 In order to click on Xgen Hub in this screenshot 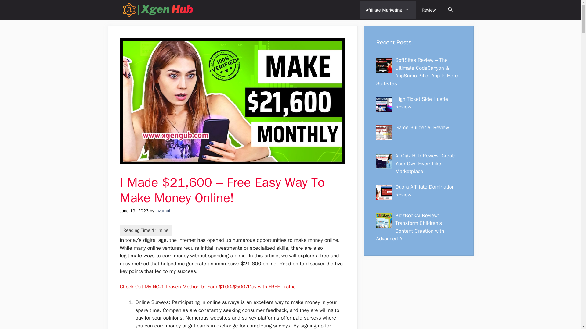, I will do `click(157, 10)`.